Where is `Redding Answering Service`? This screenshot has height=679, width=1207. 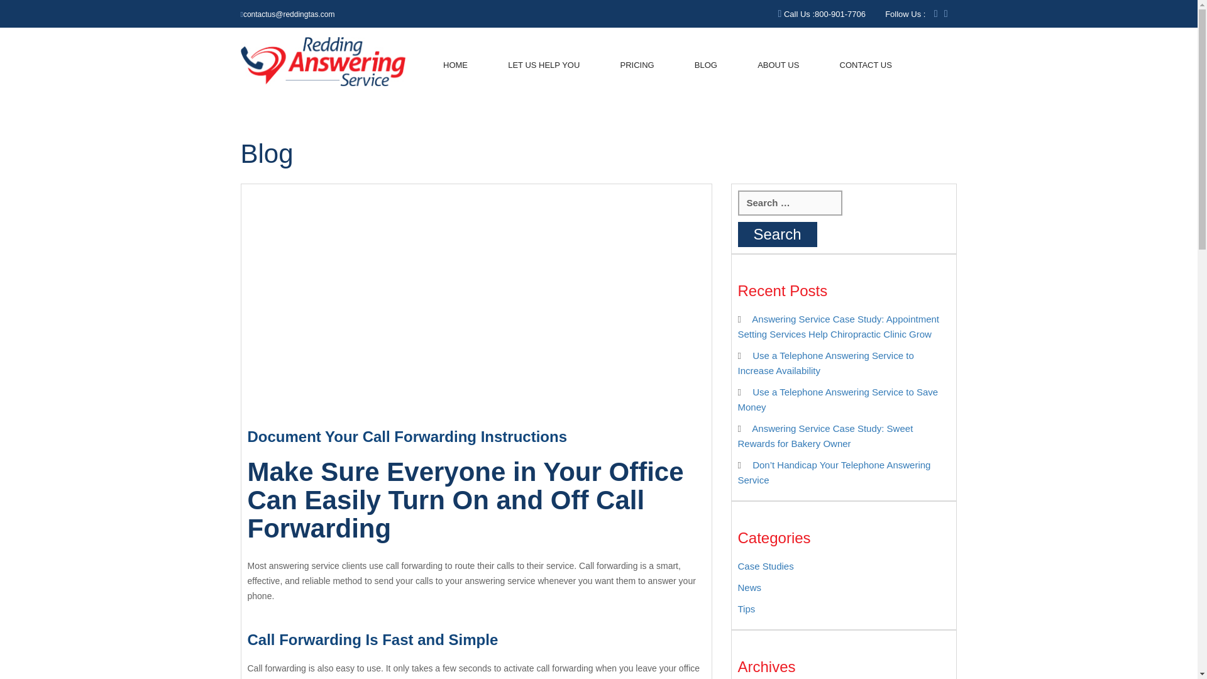
Redding Answering Service is located at coordinates (323, 60).